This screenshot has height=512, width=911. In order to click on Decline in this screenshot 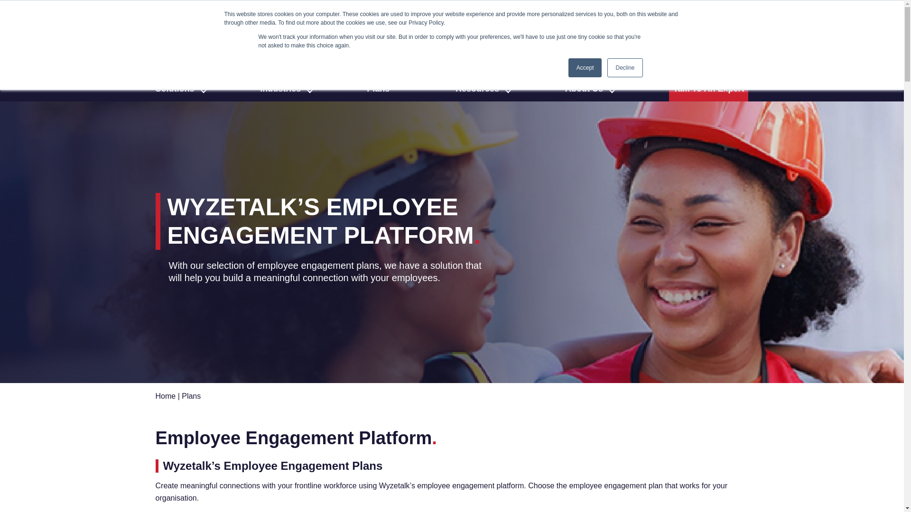, I will do `click(624, 68)`.